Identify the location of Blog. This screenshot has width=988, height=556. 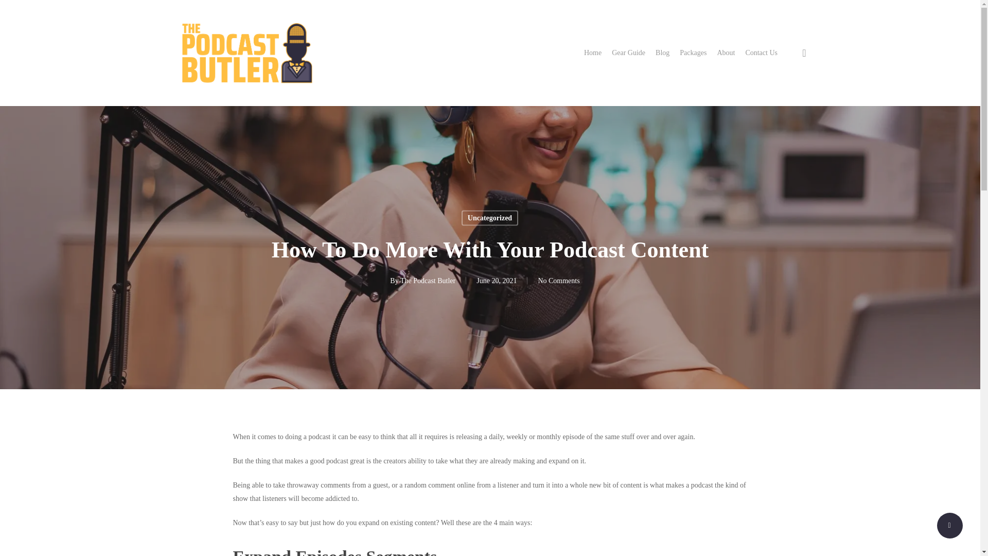
(663, 53).